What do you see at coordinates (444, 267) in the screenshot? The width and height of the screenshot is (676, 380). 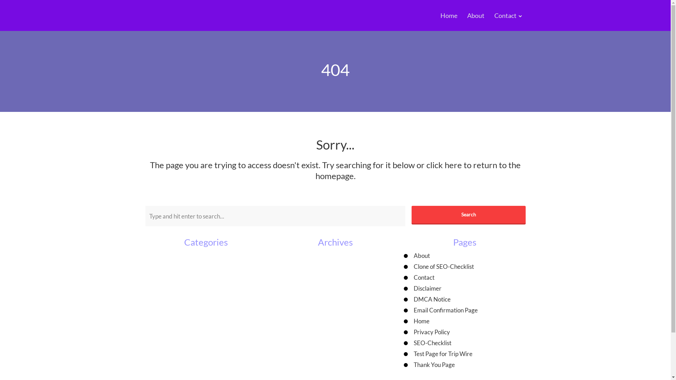 I see `Clone of SEO-Checklist` at bounding box center [444, 267].